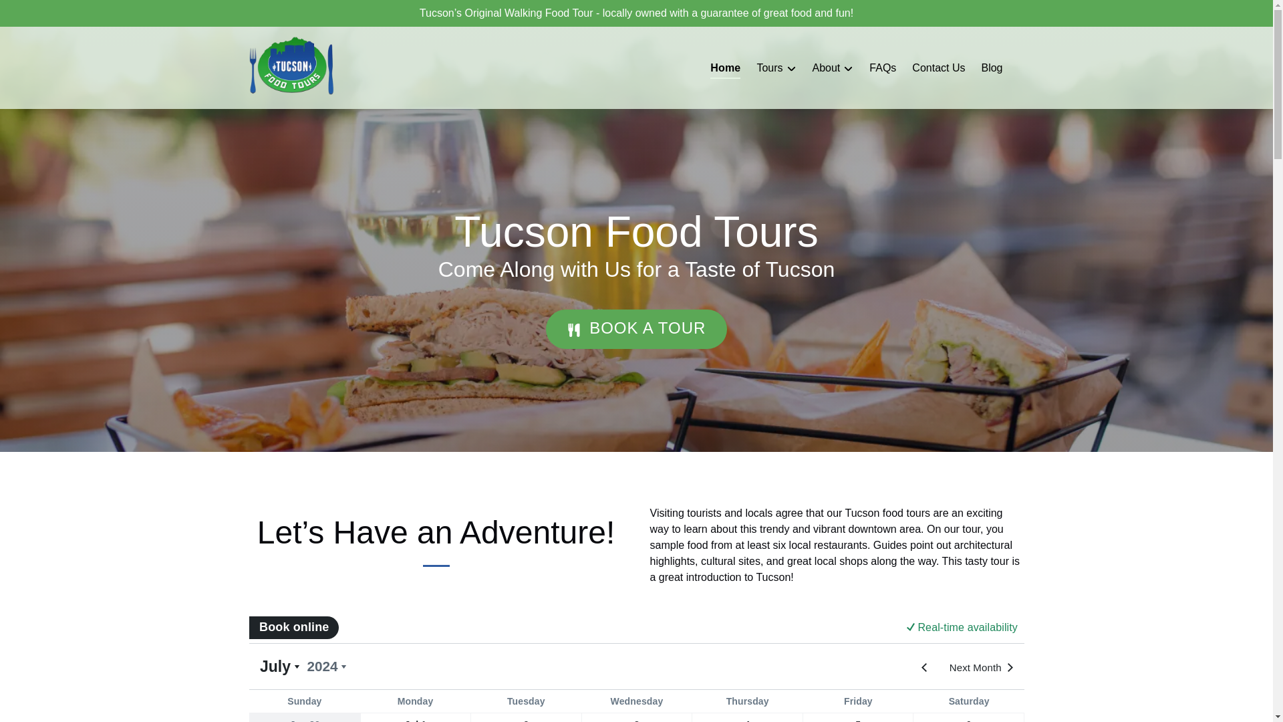 The image size is (1283, 722). I want to click on About, so click(833, 68).